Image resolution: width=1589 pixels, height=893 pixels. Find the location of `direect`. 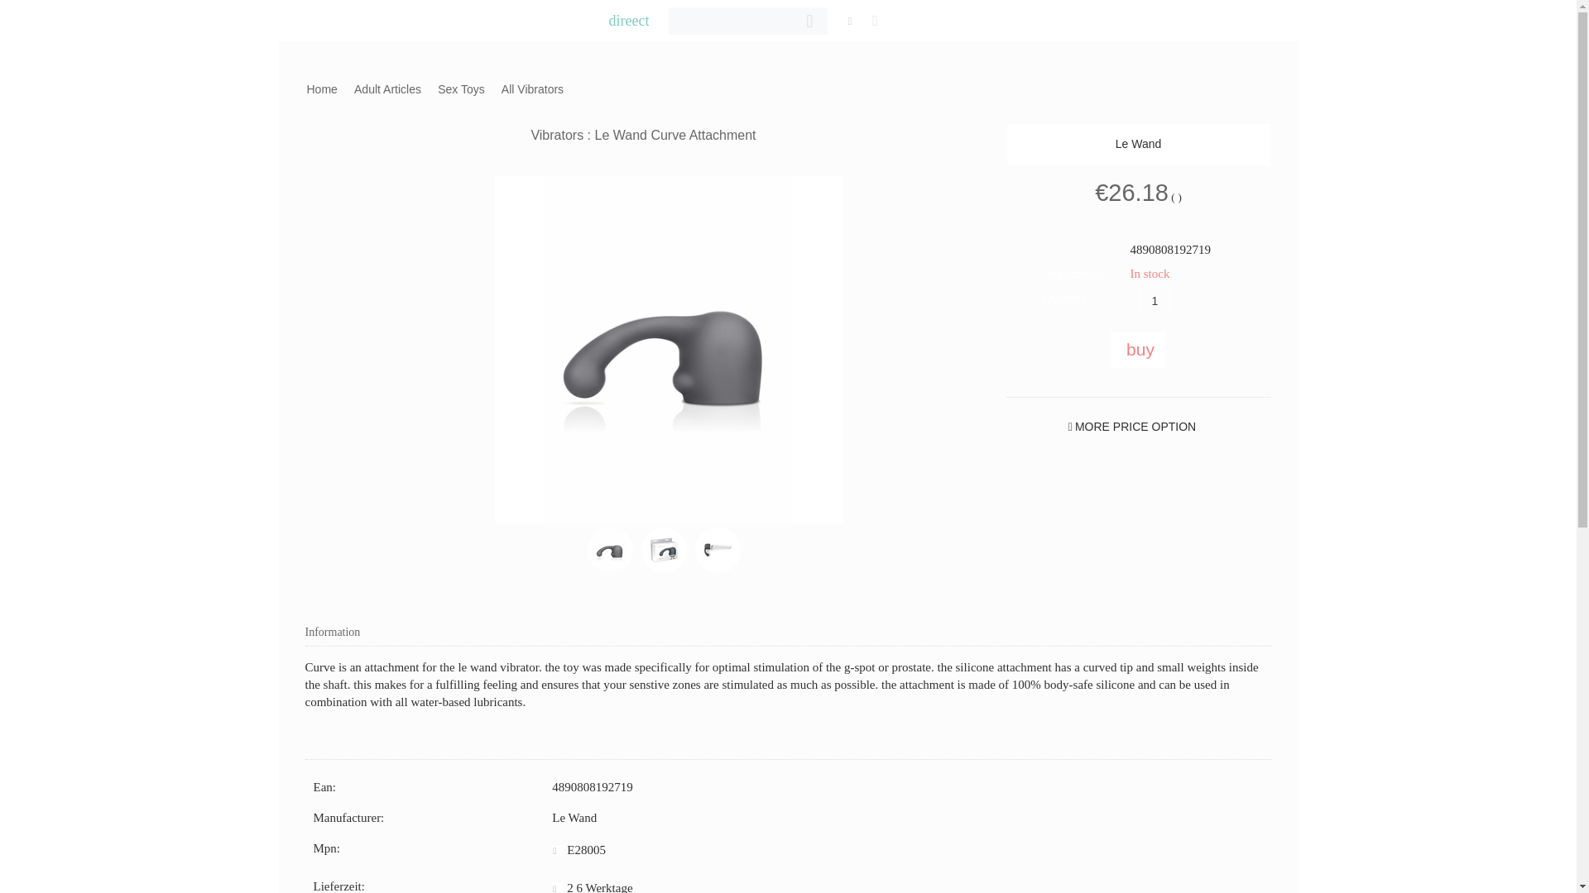

direect is located at coordinates (628, 20).